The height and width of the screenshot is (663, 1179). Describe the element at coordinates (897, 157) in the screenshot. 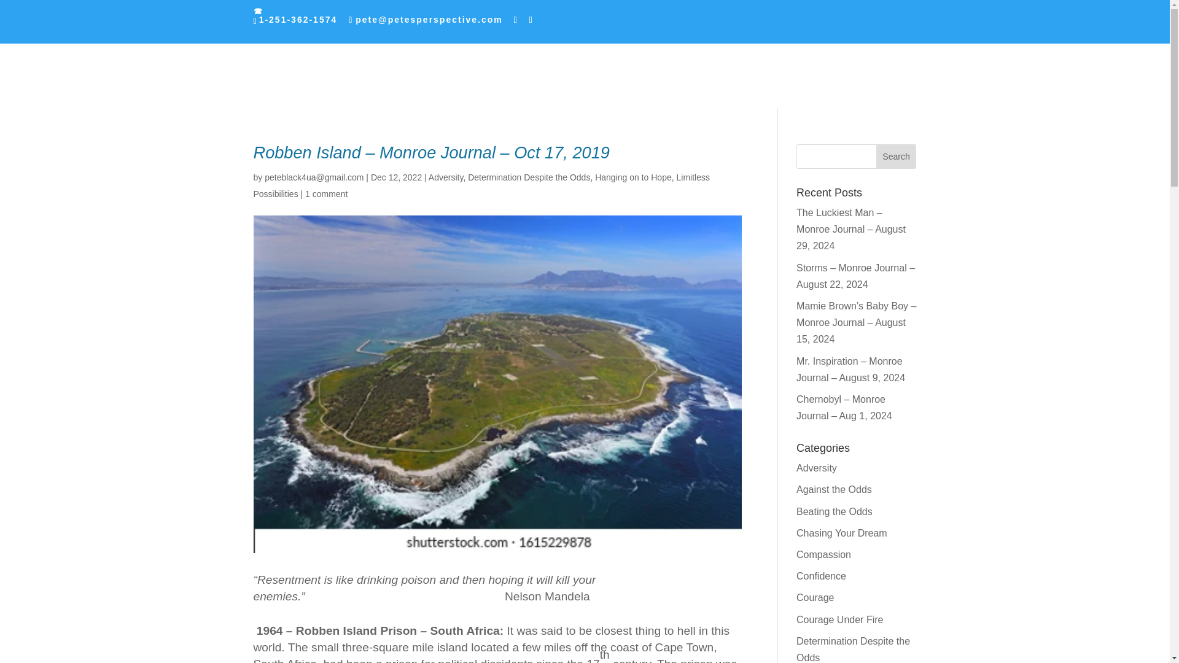

I see `Search` at that location.